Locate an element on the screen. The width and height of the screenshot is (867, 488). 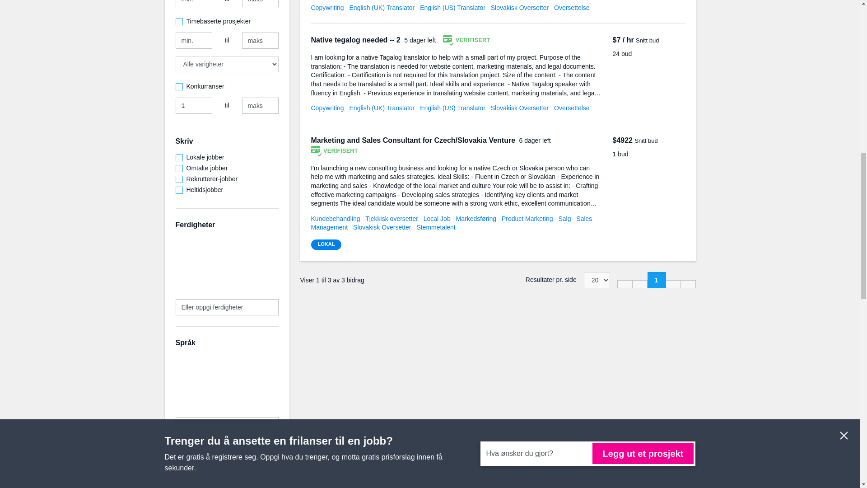
Kundebehandling is located at coordinates (335, 219).